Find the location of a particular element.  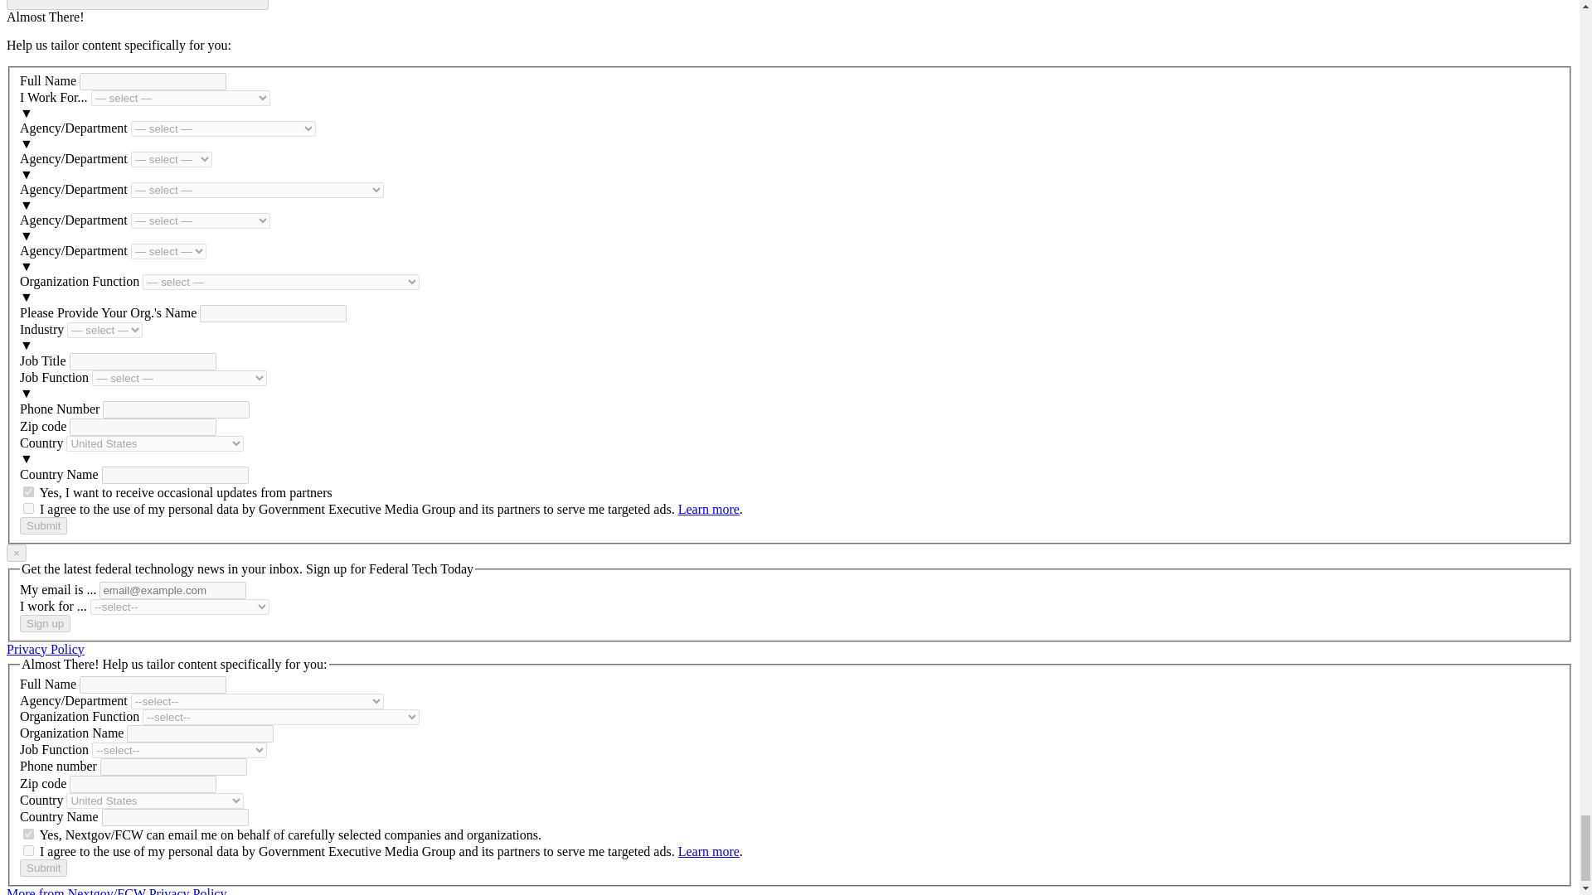

on is located at coordinates (28, 507).